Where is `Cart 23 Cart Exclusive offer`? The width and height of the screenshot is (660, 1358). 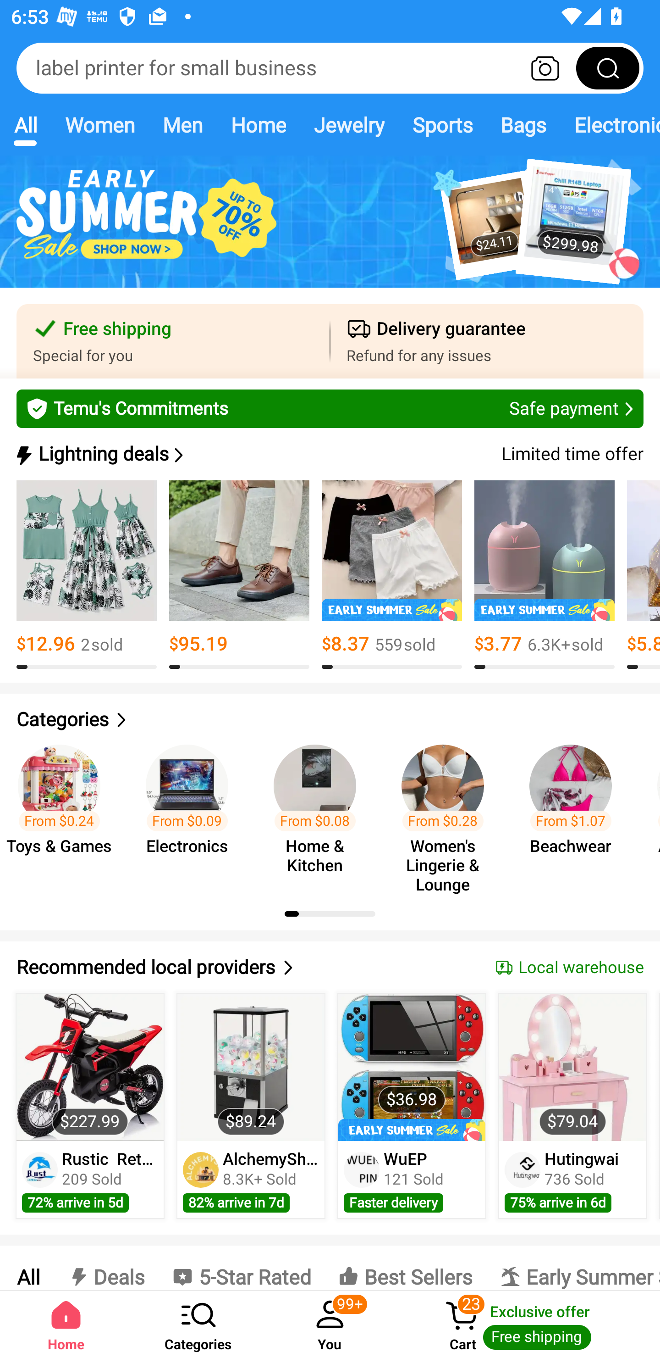
Cart 23 Cart Exclusive offer is located at coordinates (528, 1324).